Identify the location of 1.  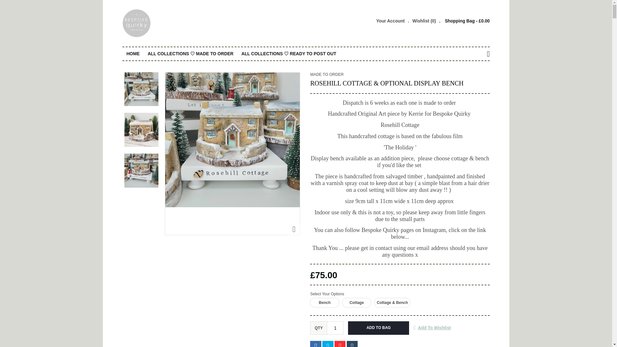
(335, 328).